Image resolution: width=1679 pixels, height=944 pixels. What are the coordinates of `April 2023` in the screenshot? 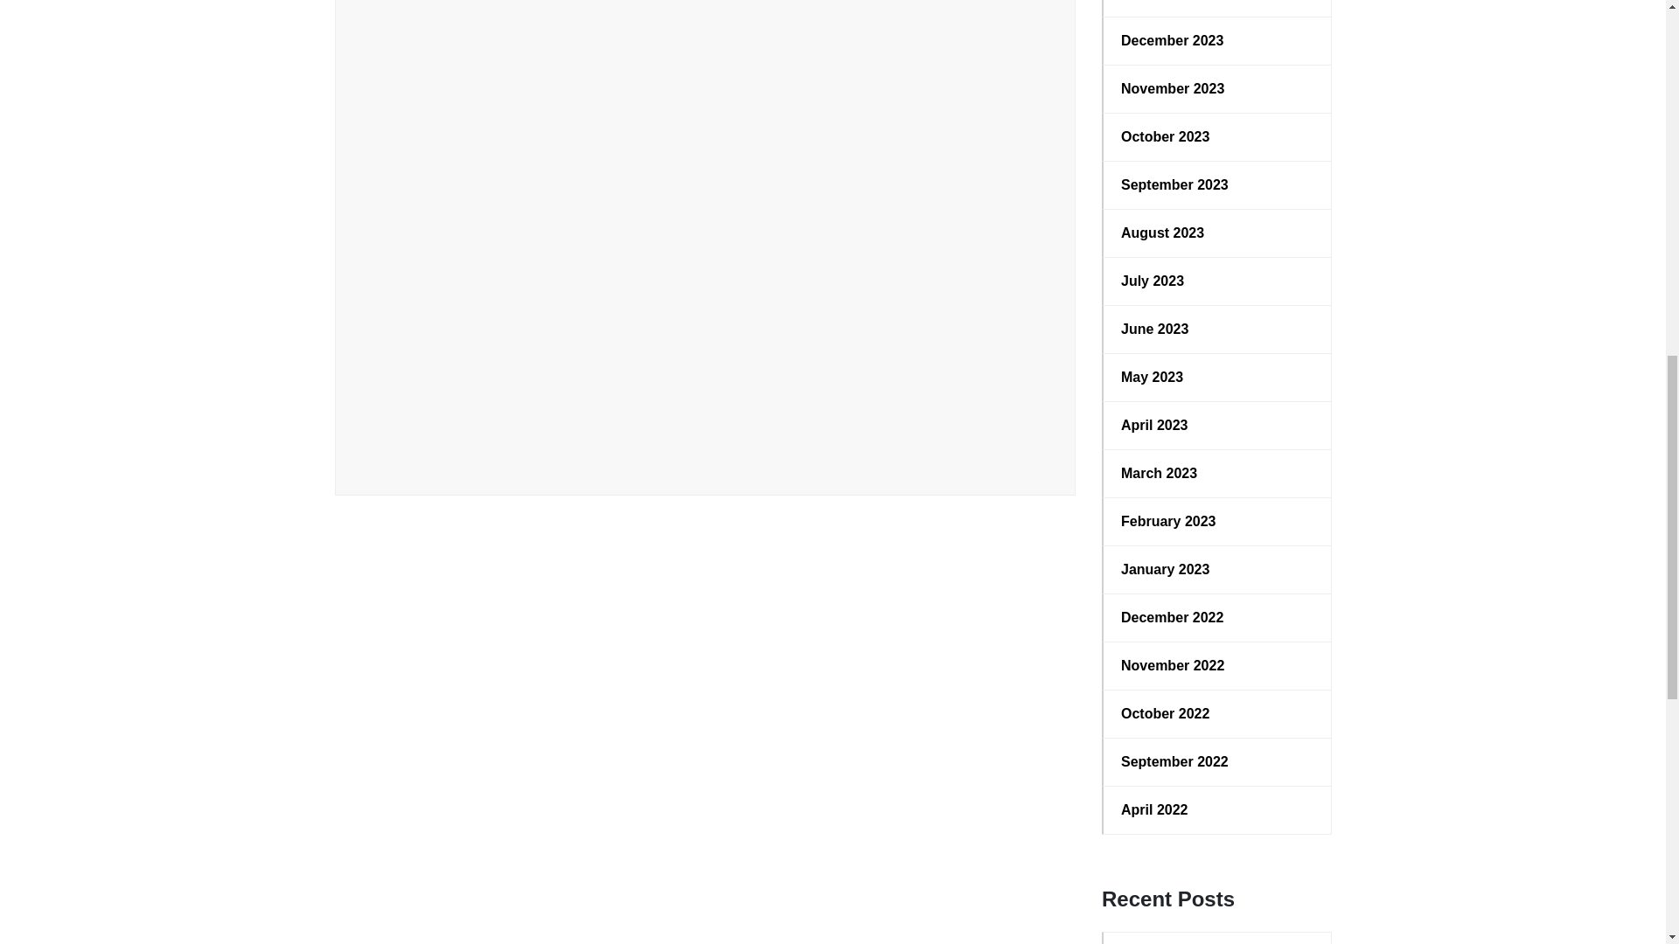 It's located at (1217, 425).